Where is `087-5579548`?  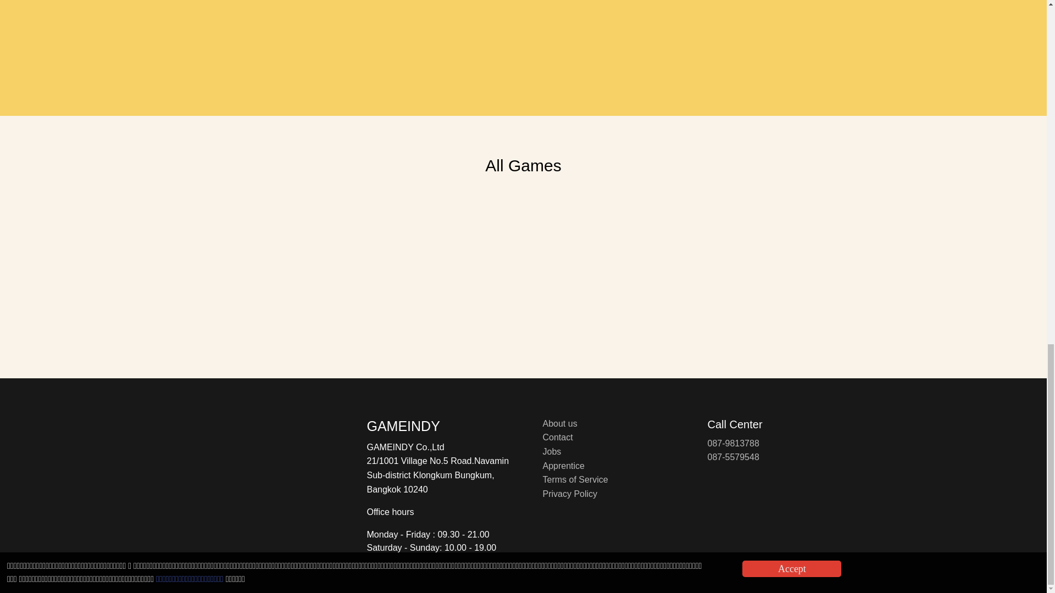
087-5579548 is located at coordinates (734, 457).